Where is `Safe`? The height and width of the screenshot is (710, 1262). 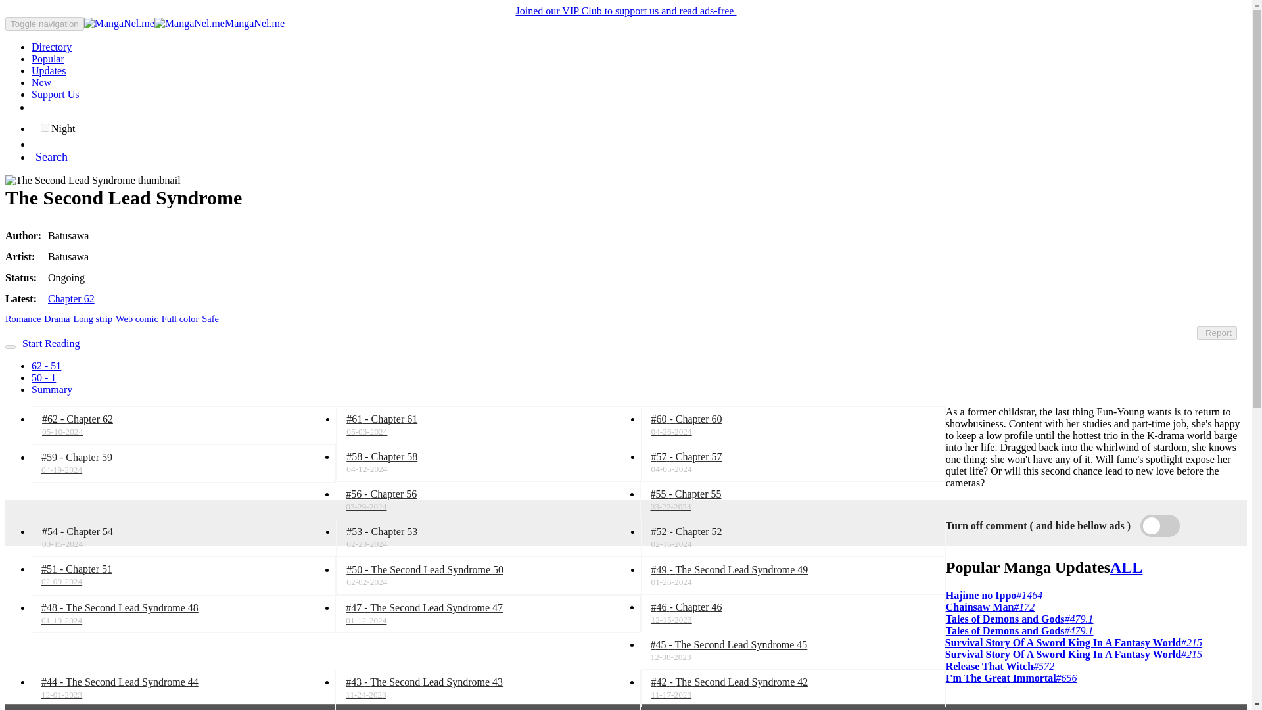
Safe is located at coordinates (210, 318).